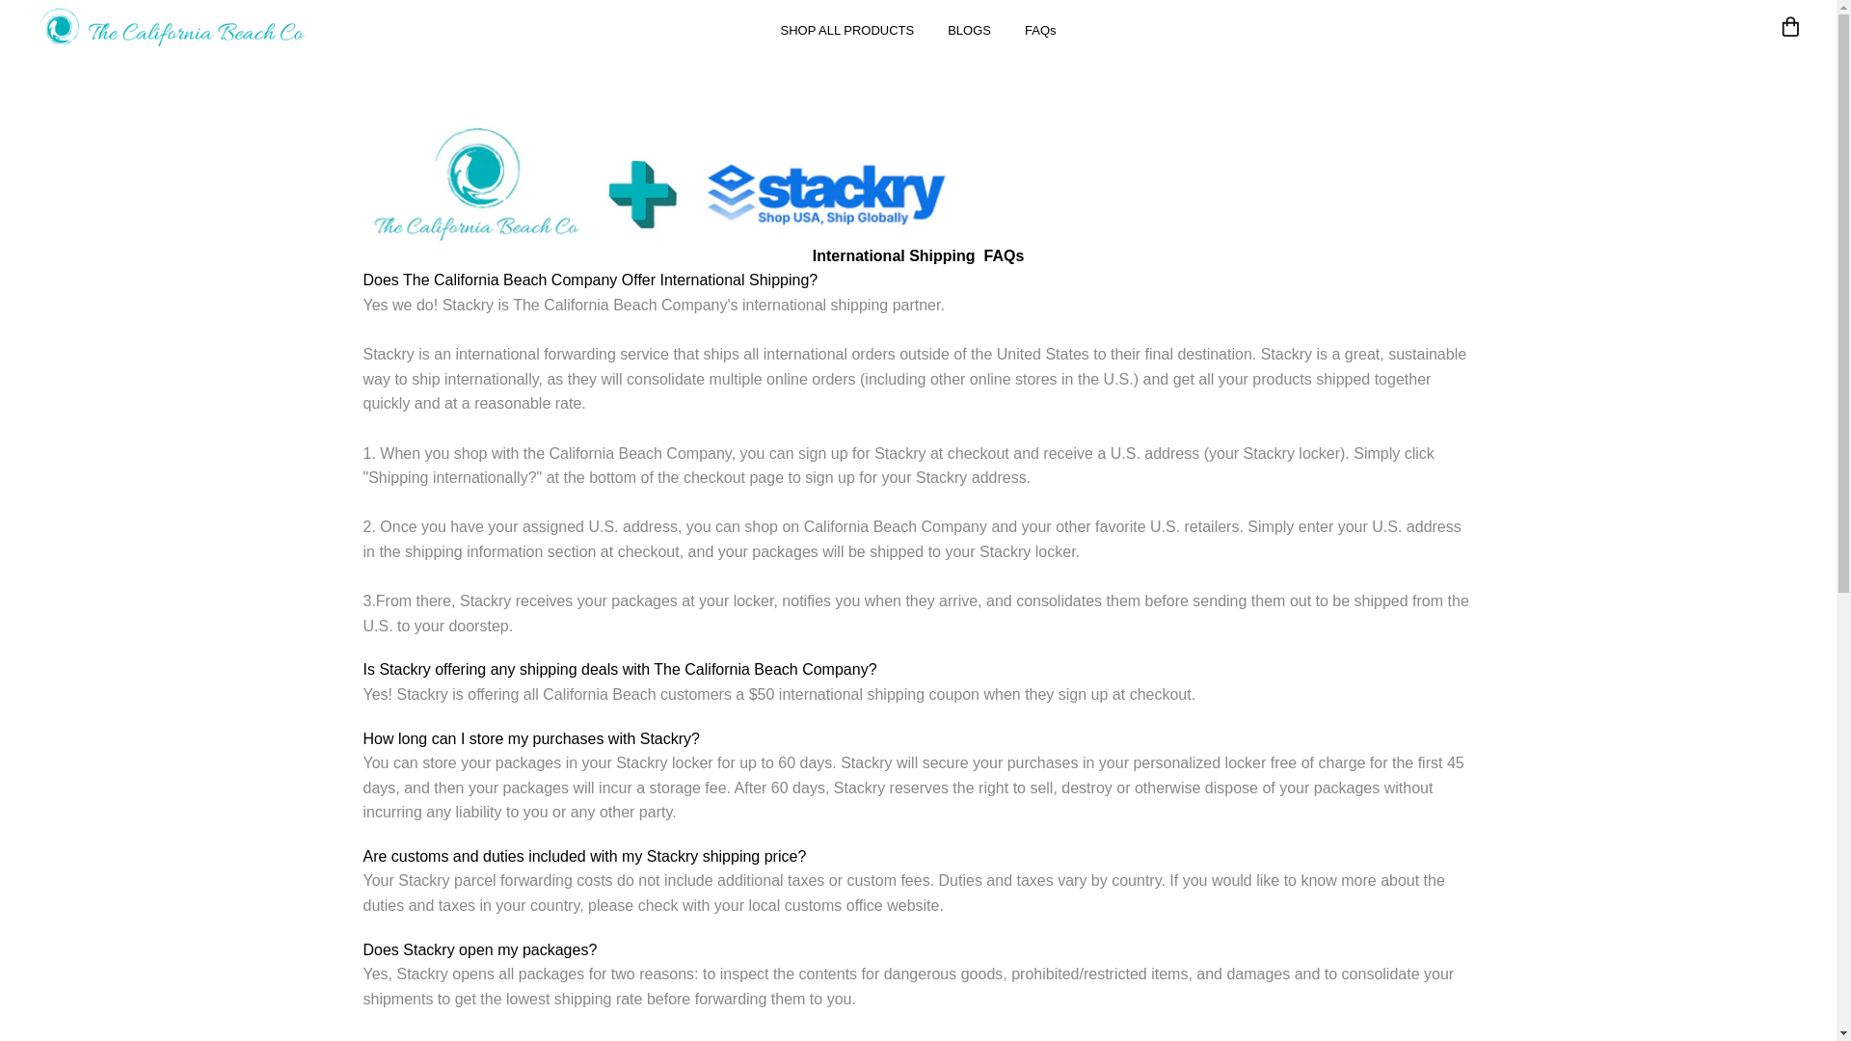 The image size is (1851, 1041). What do you see at coordinates (1041, 31) in the screenshot?
I see `FAQs` at bounding box center [1041, 31].